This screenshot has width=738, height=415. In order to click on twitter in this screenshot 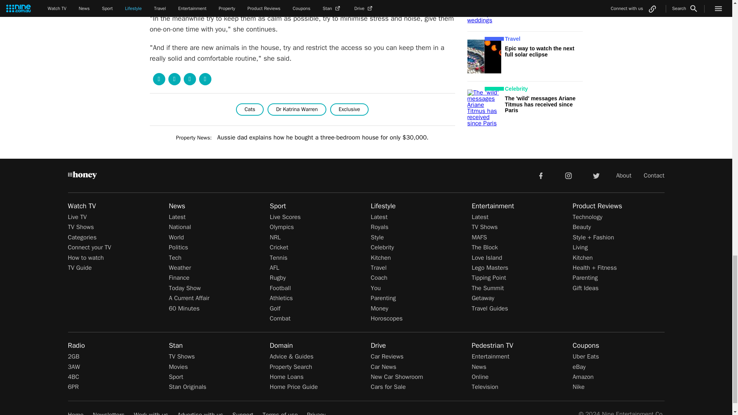, I will do `click(596, 175)`.